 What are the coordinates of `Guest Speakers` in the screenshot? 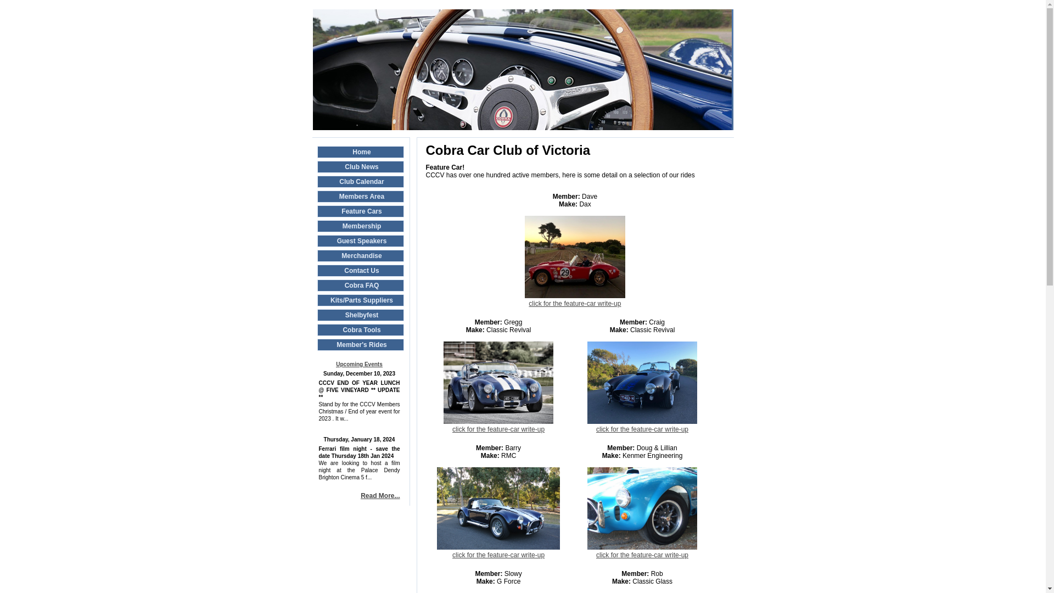 It's located at (360, 241).